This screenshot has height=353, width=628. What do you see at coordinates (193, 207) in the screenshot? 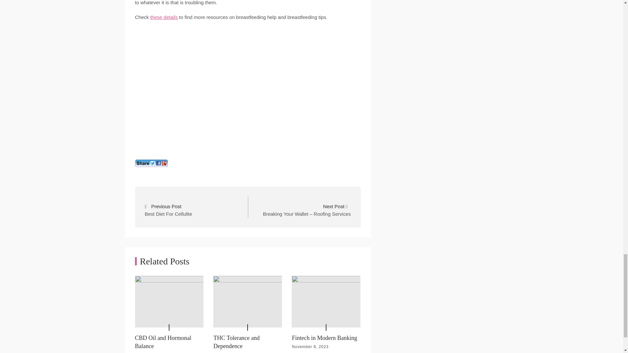
I see `THC Tolerance and Dependence` at bounding box center [193, 207].